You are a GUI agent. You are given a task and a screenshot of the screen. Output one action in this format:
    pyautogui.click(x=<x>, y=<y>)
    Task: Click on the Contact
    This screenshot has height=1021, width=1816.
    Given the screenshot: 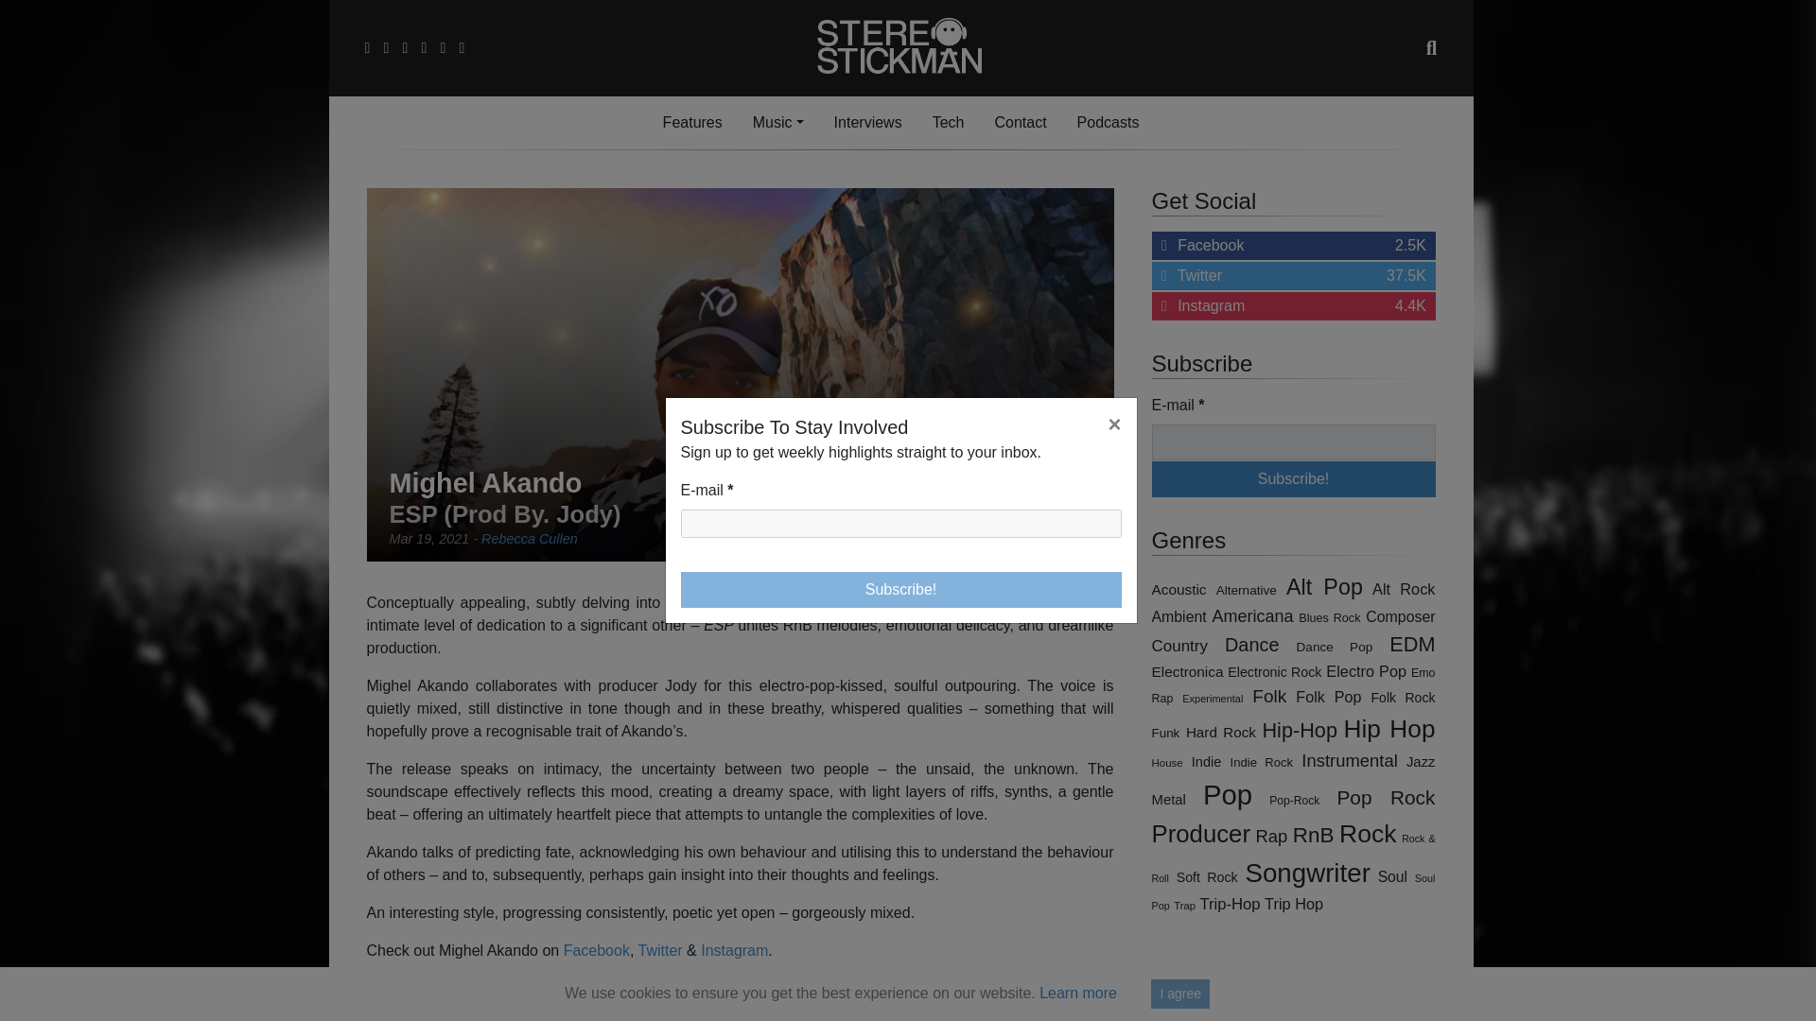 What is the action you would take?
    pyautogui.click(x=1020, y=123)
    